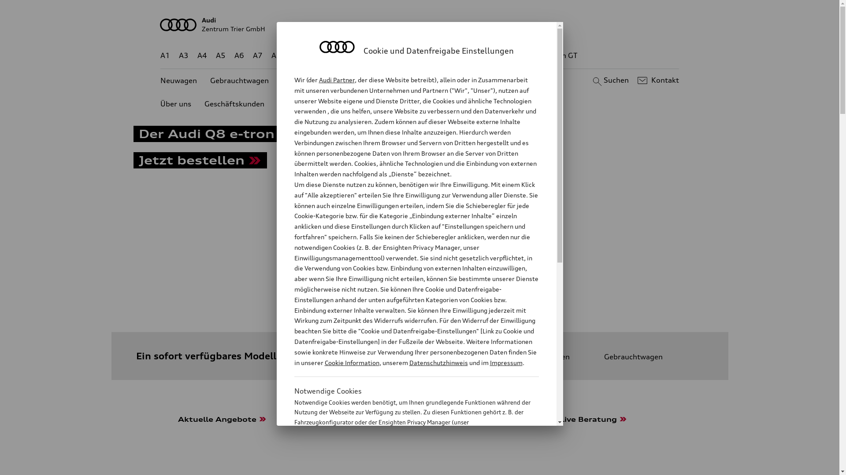  What do you see at coordinates (345, 55) in the screenshot?
I see `Q4 e-tron` at bounding box center [345, 55].